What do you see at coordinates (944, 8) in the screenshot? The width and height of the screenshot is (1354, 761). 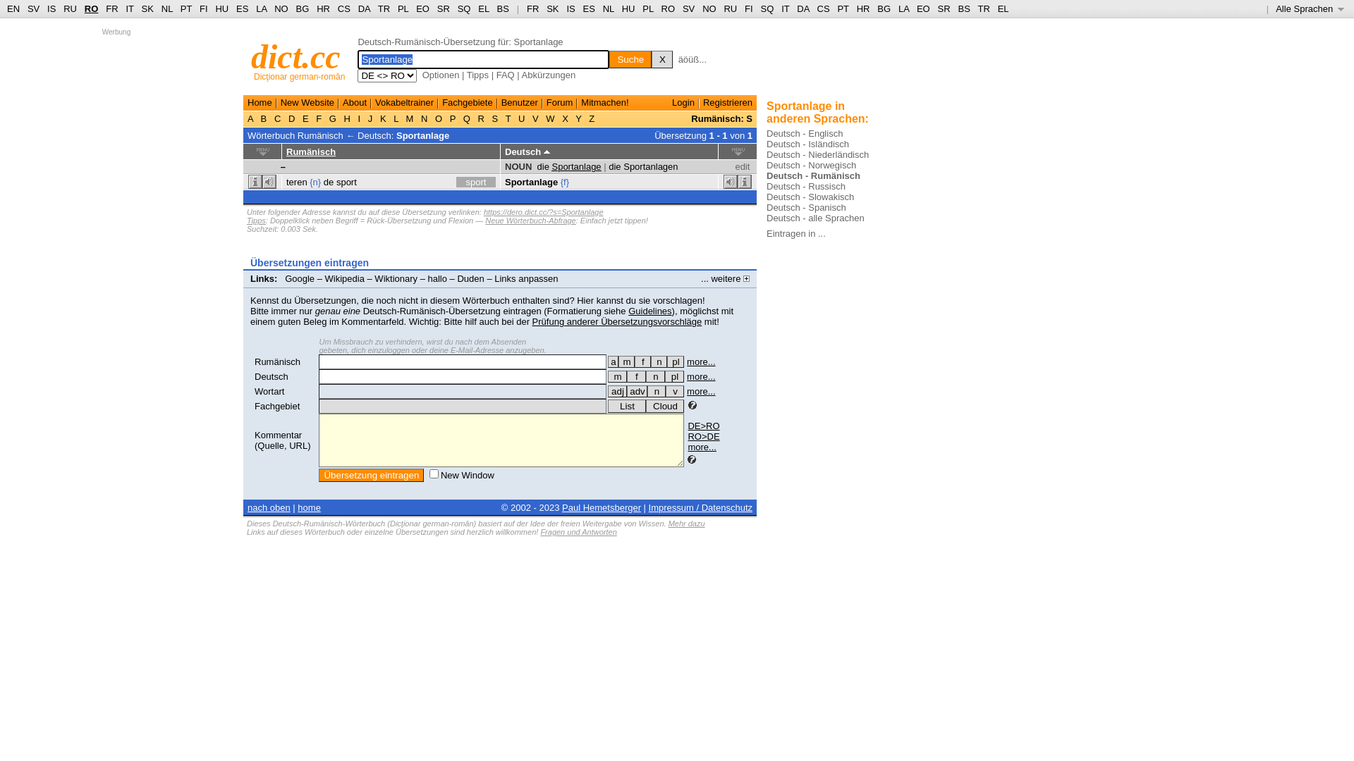 I see `SR` at bounding box center [944, 8].